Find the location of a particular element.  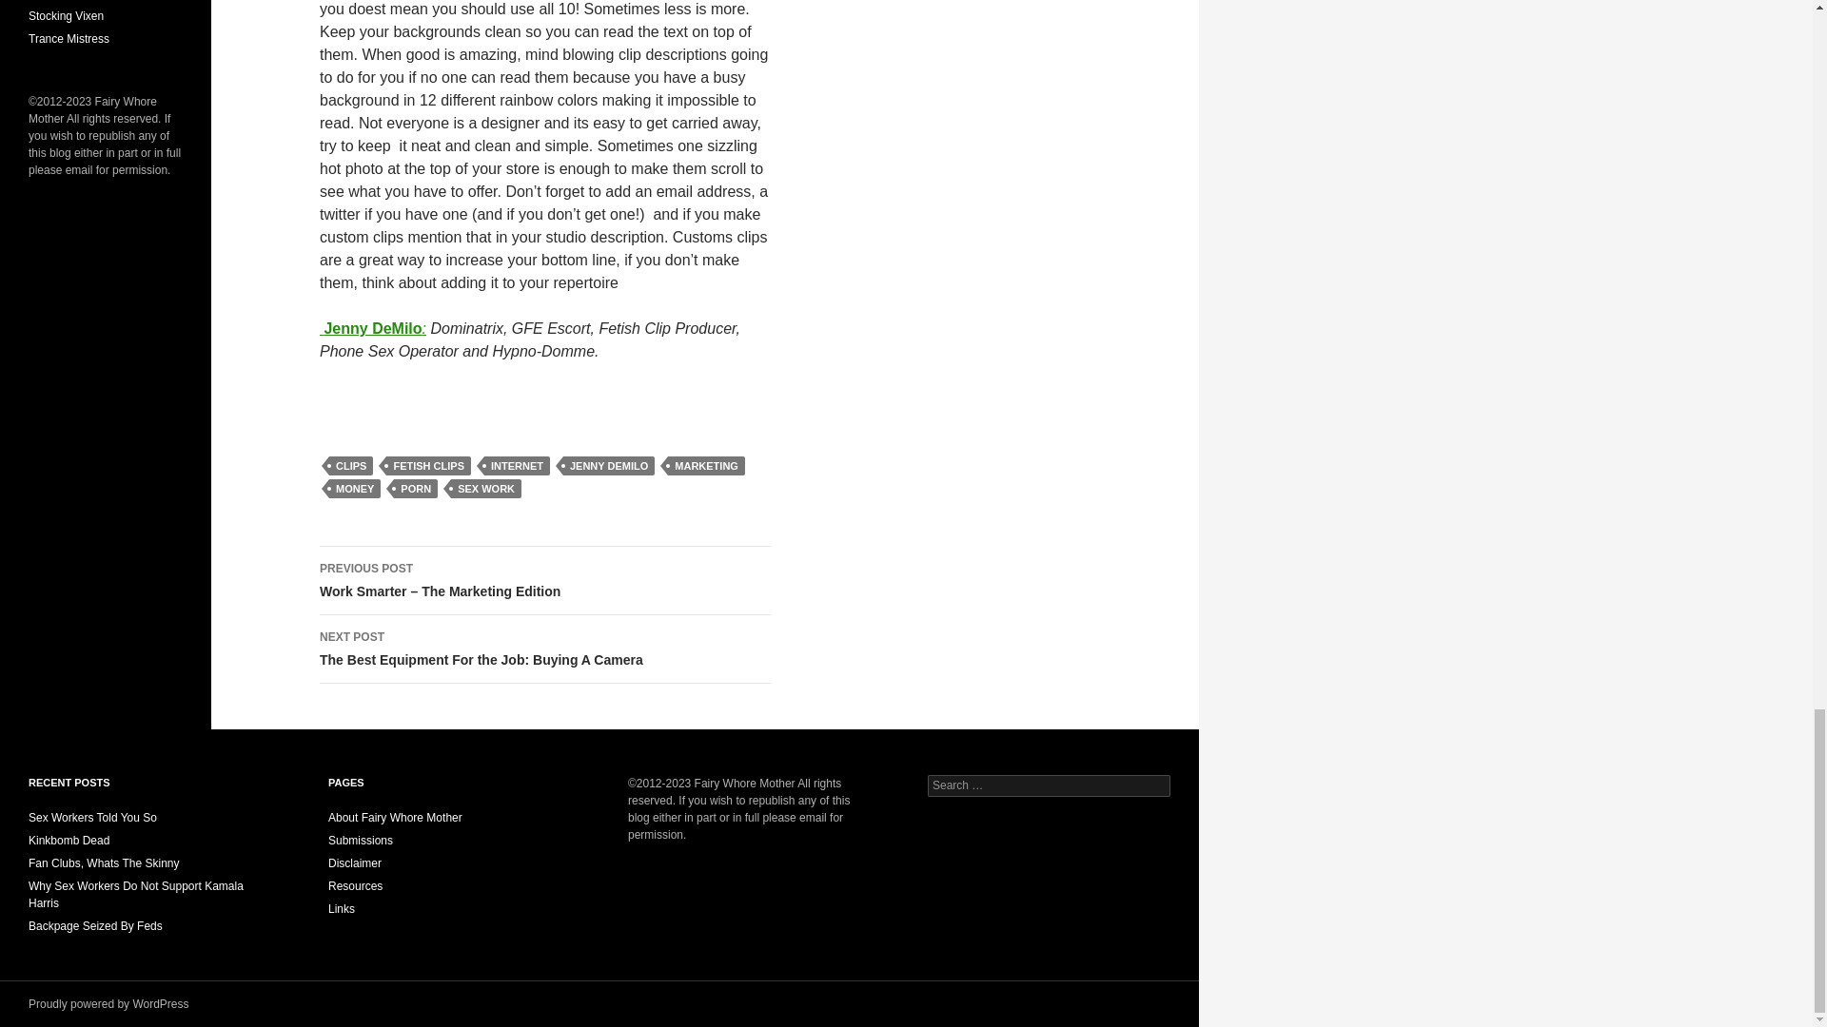

INTERNET is located at coordinates (371, 328).